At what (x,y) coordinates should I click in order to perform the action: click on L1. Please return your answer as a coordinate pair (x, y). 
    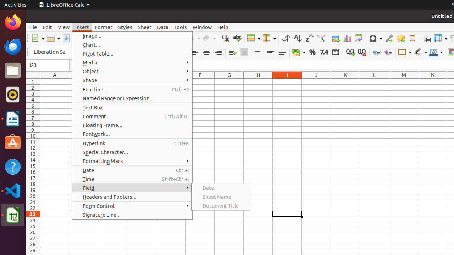
    Looking at the image, I should click on (375, 81).